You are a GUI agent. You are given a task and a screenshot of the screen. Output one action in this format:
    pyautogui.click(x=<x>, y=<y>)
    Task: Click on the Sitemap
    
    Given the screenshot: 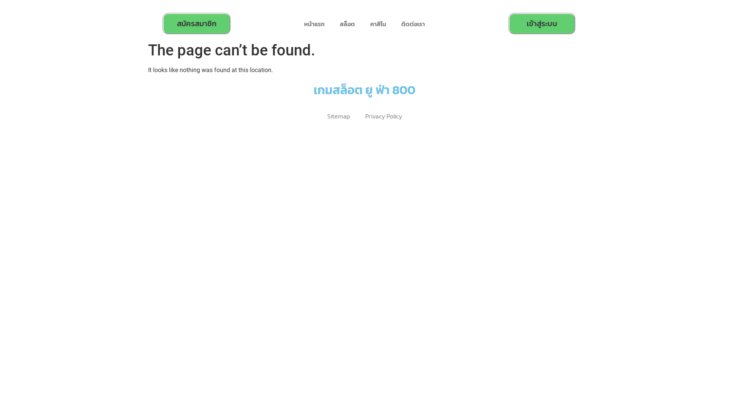 What is the action you would take?
    pyautogui.click(x=339, y=116)
    